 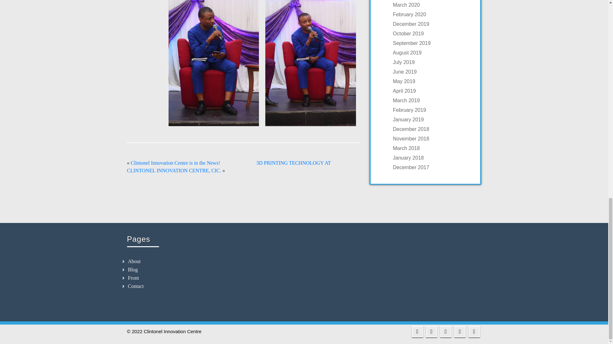 I want to click on 3D PRINTING TECHNOLOGY AT CLINTONEL INNOVATION CENTRE, CIC., so click(x=229, y=167).